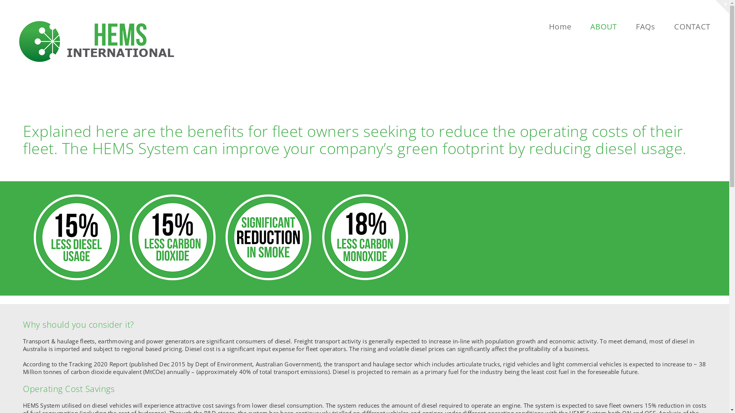  What do you see at coordinates (560, 27) in the screenshot?
I see `Home` at bounding box center [560, 27].